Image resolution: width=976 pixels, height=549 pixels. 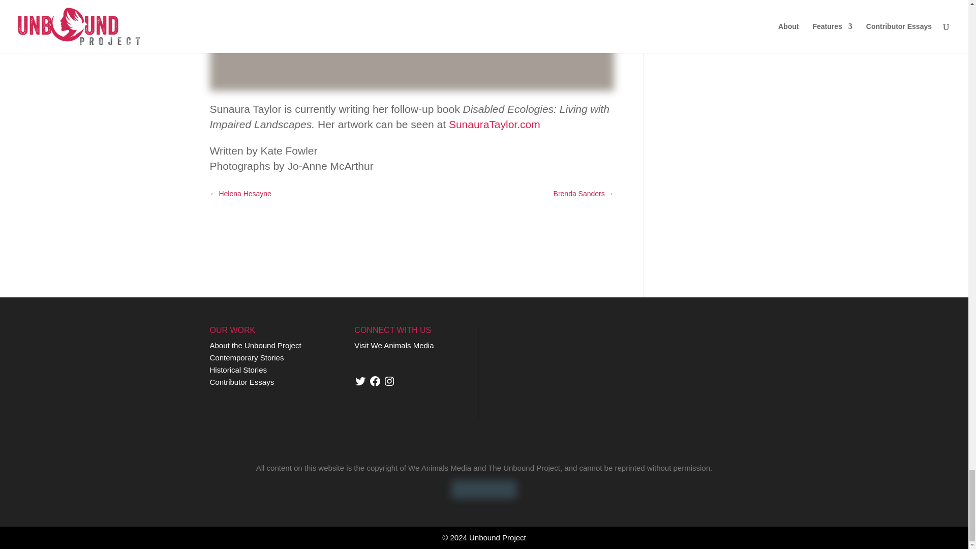 What do you see at coordinates (238, 370) in the screenshot?
I see `Historical Stories` at bounding box center [238, 370].